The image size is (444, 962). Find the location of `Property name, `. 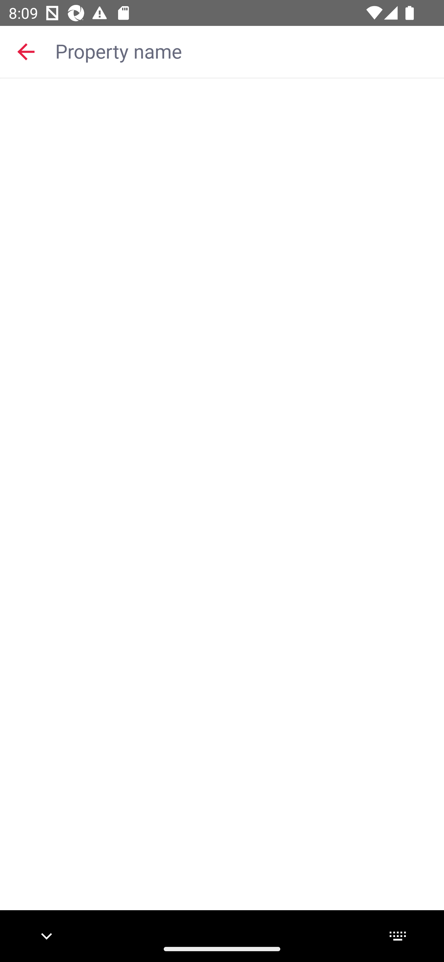

Property name,  is located at coordinates (244, 51).